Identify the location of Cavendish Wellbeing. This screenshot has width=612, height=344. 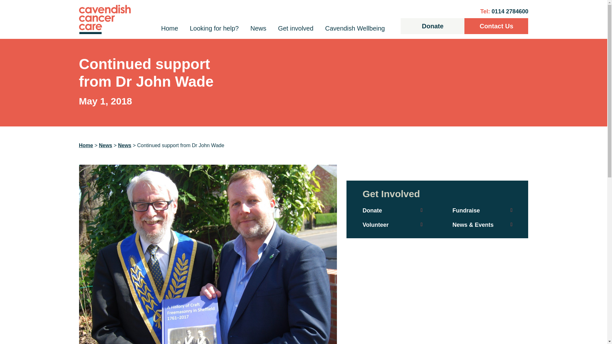
(355, 28).